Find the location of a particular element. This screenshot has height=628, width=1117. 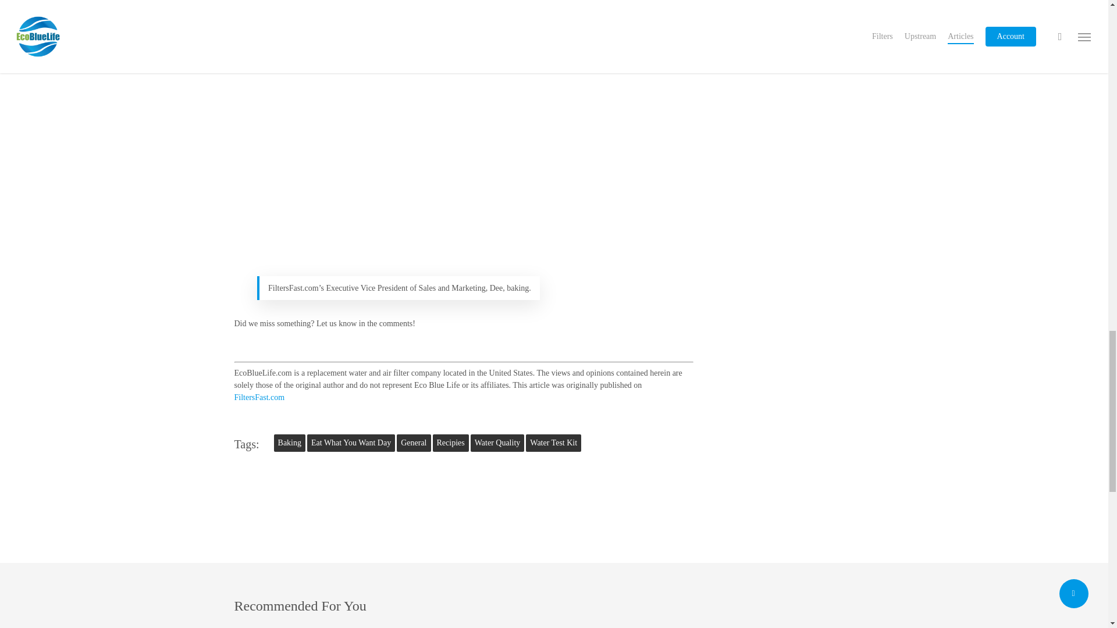

Water Quality is located at coordinates (497, 443).